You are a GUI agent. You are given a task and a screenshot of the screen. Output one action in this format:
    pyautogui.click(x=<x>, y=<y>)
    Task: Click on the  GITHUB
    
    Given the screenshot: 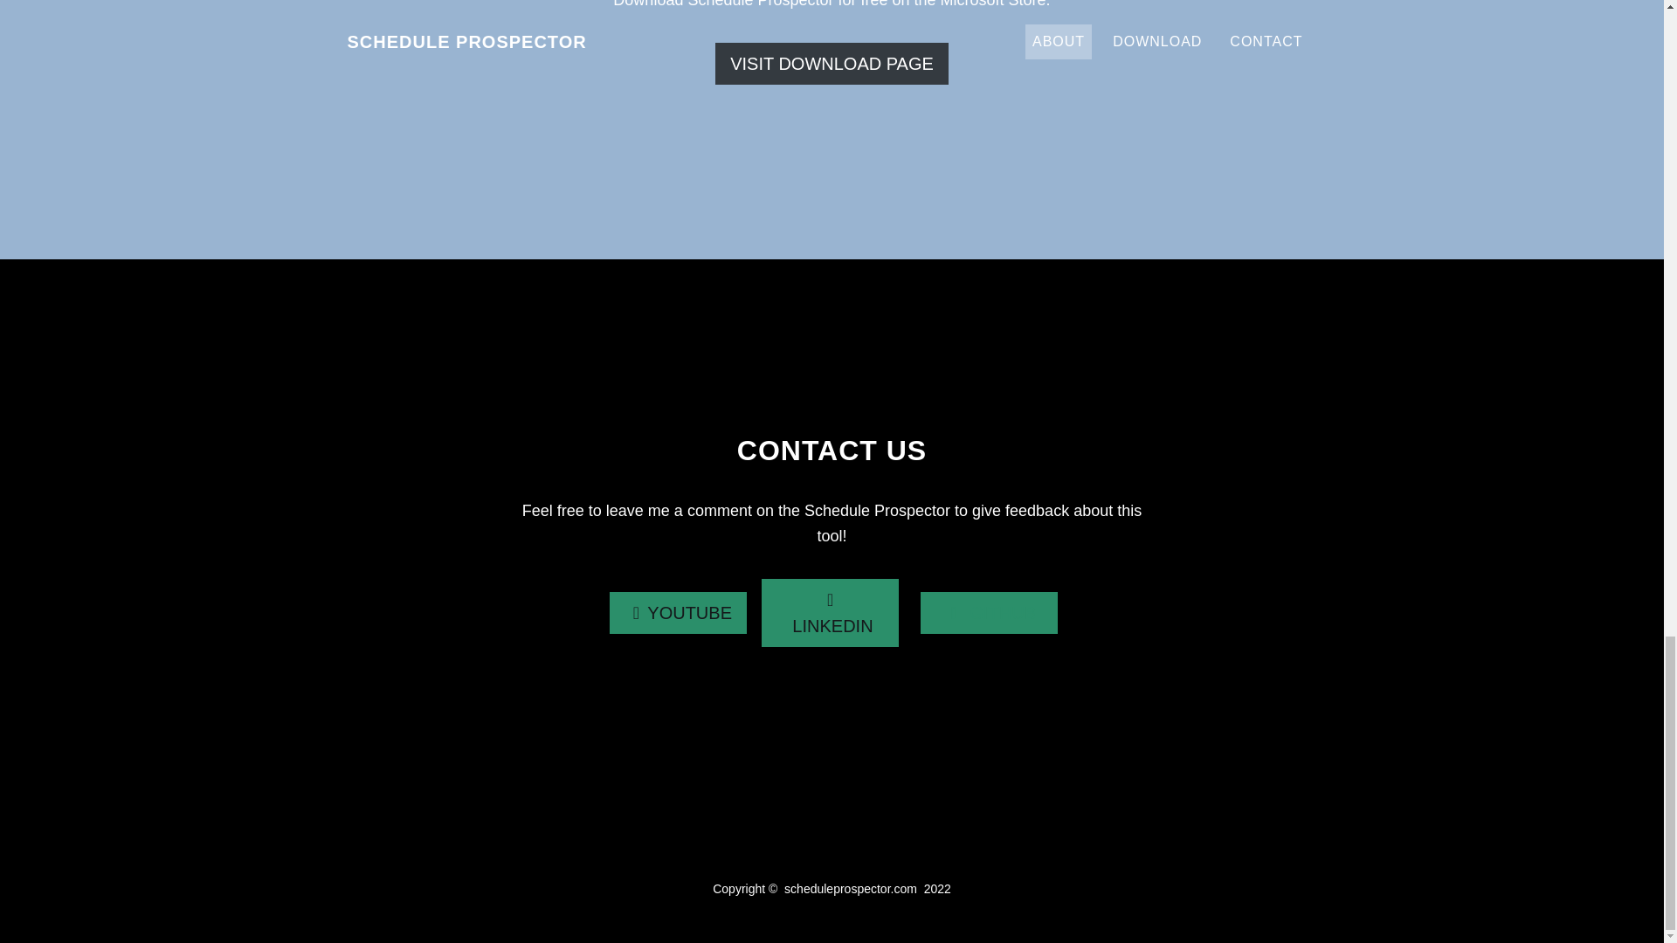 What is the action you would take?
    pyautogui.click(x=989, y=613)
    